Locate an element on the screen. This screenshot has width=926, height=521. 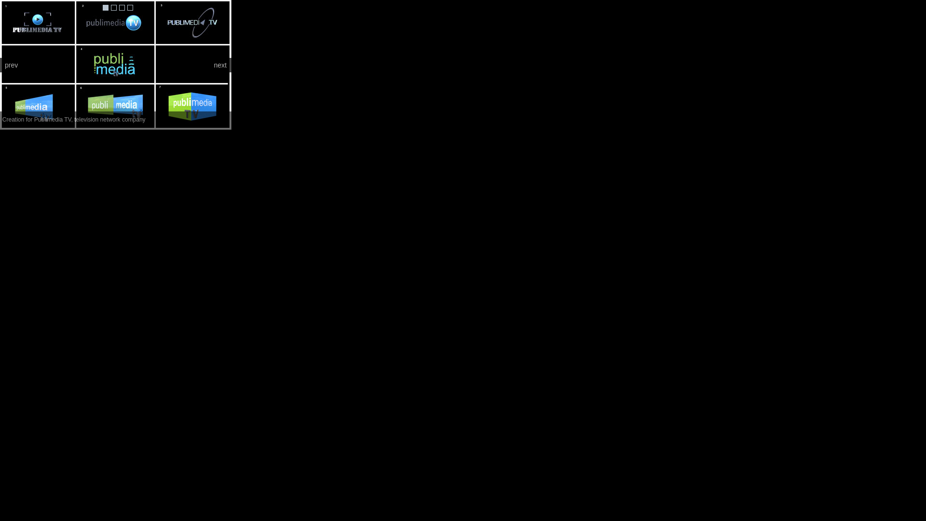
next is located at coordinates (220, 65).